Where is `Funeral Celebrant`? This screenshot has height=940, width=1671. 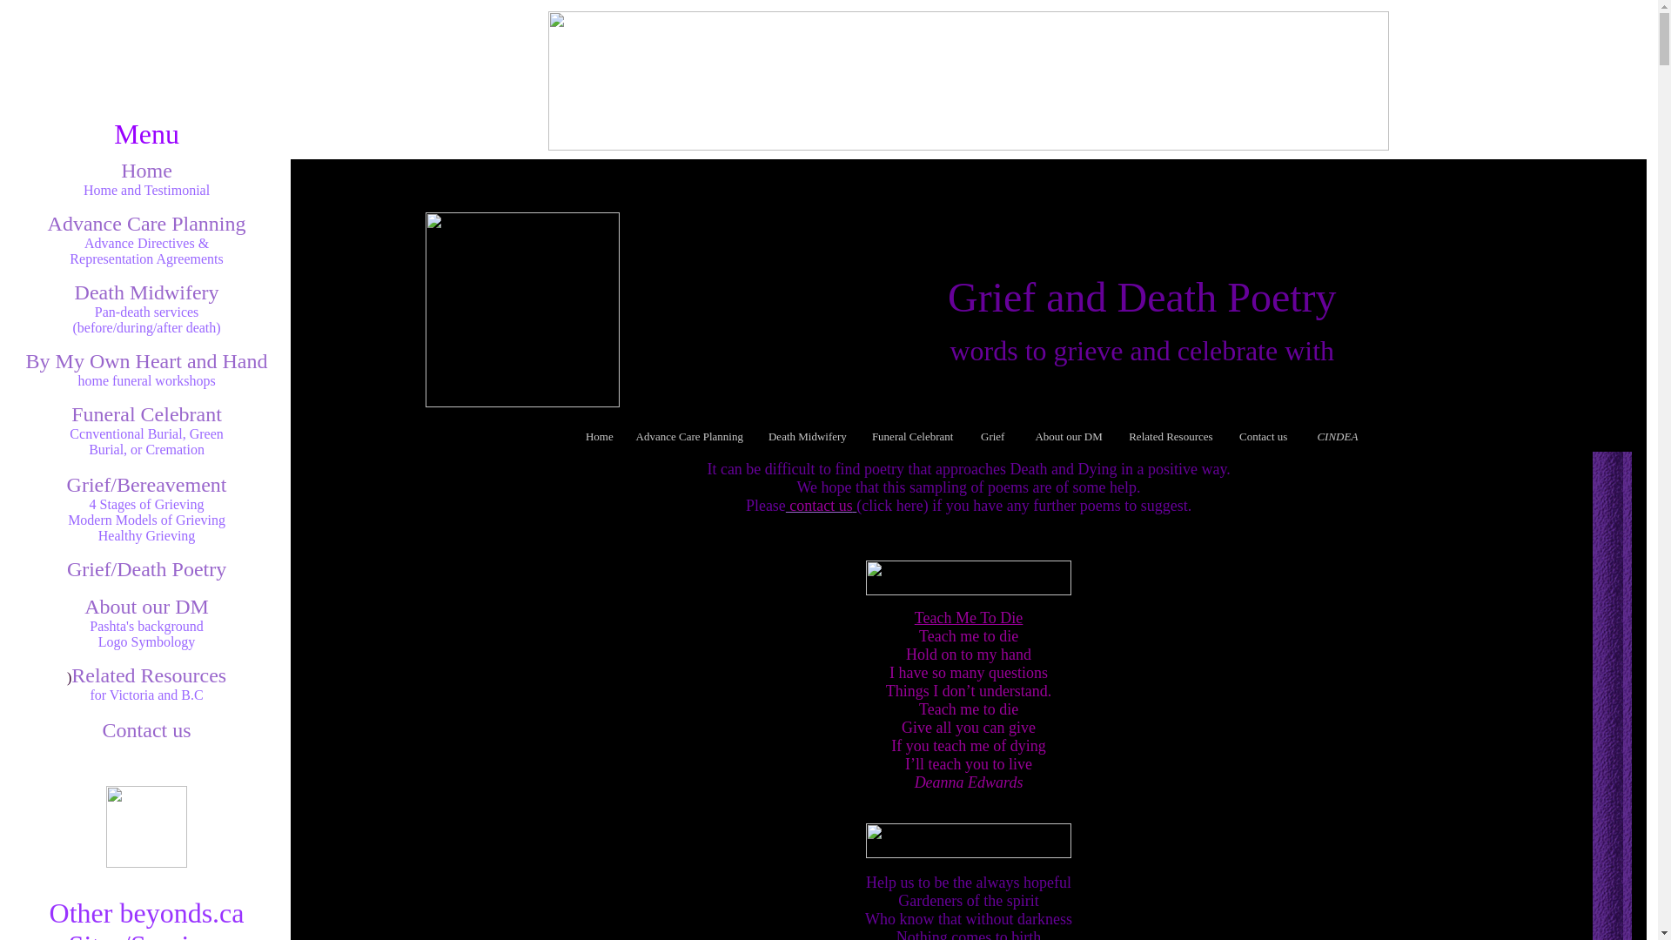
Funeral Celebrant is located at coordinates (911, 433).